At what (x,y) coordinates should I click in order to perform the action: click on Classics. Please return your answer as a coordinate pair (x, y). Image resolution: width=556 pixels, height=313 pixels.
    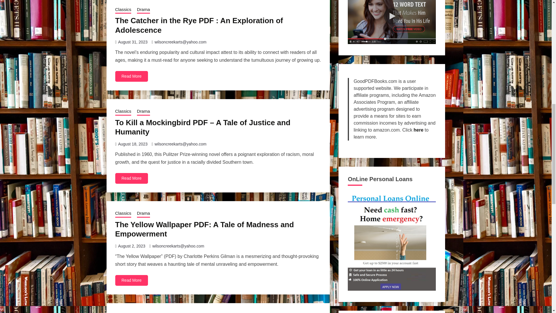
    Looking at the image, I should click on (123, 312).